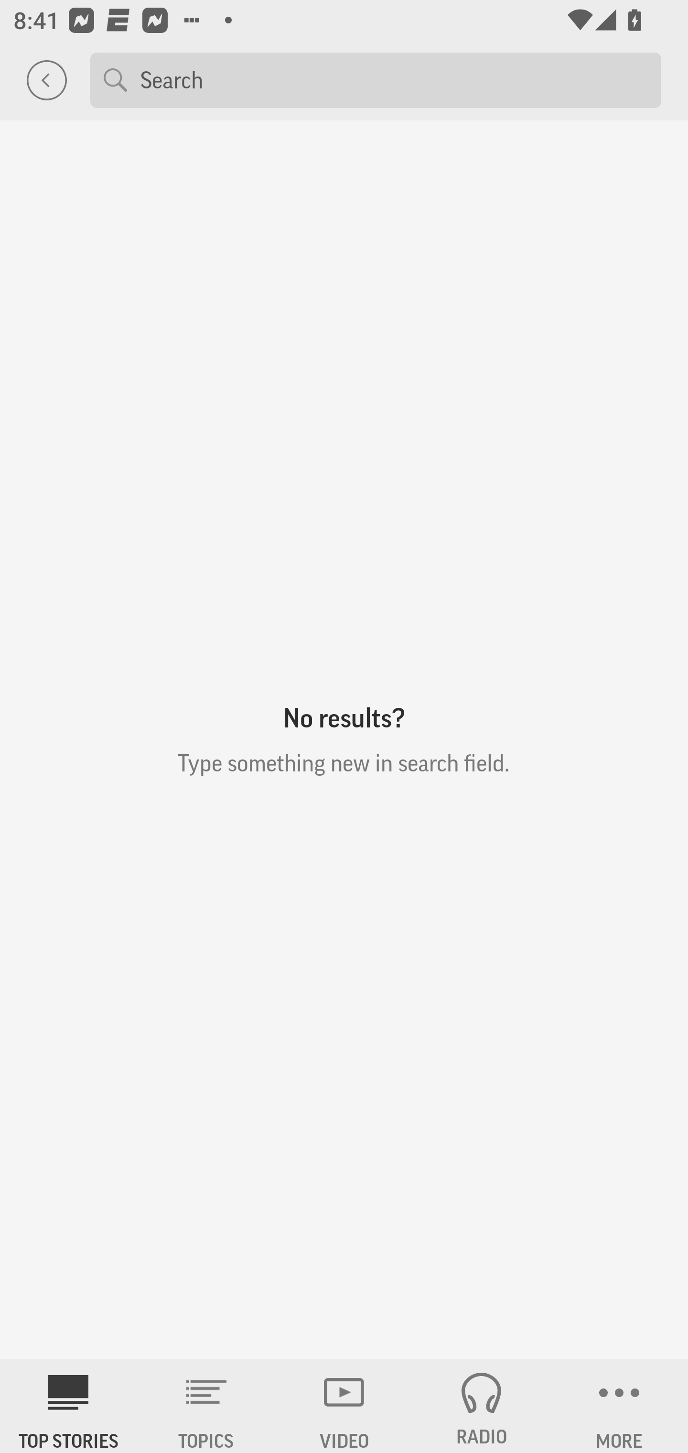 The width and height of the screenshot is (688, 1453). What do you see at coordinates (482, 1406) in the screenshot?
I see `RADIO` at bounding box center [482, 1406].